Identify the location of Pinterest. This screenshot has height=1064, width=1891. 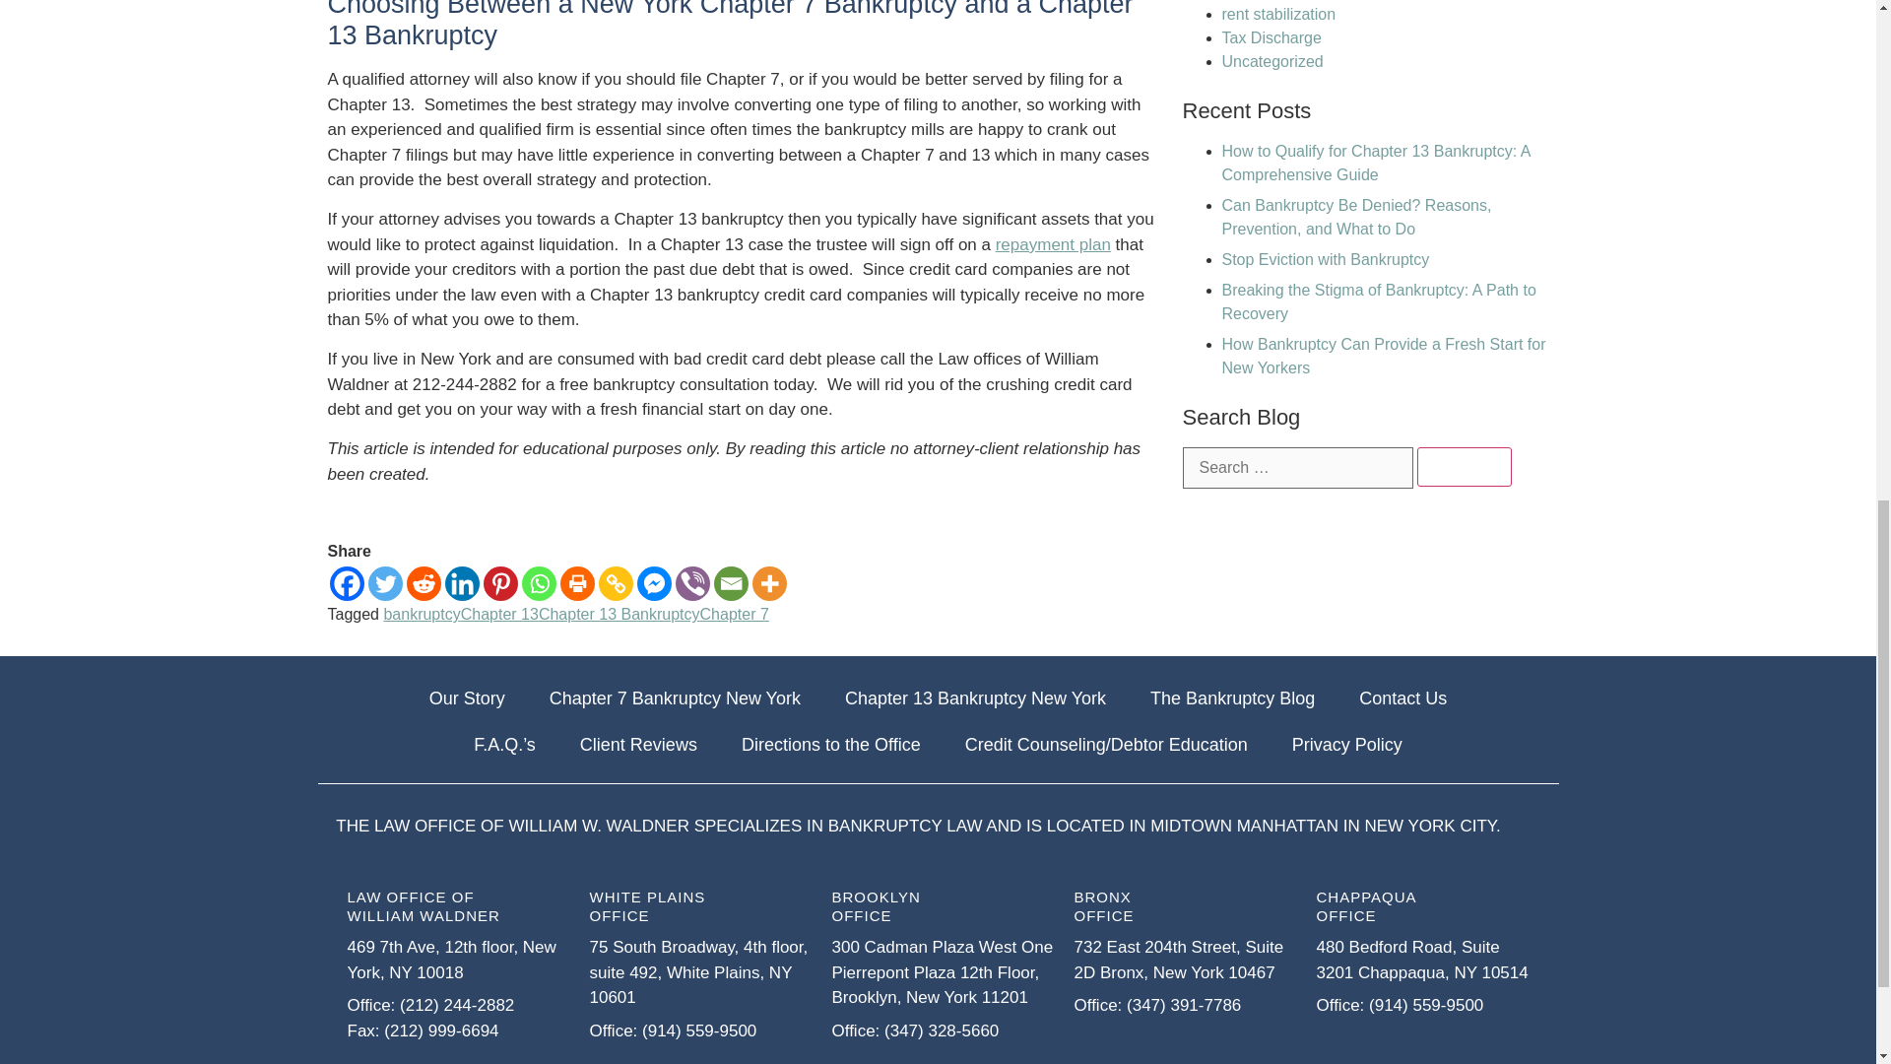
(498, 583).